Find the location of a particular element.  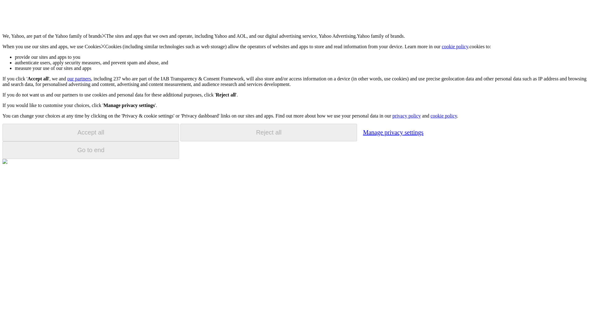

cookie policy is located at coordinates (443, 116).